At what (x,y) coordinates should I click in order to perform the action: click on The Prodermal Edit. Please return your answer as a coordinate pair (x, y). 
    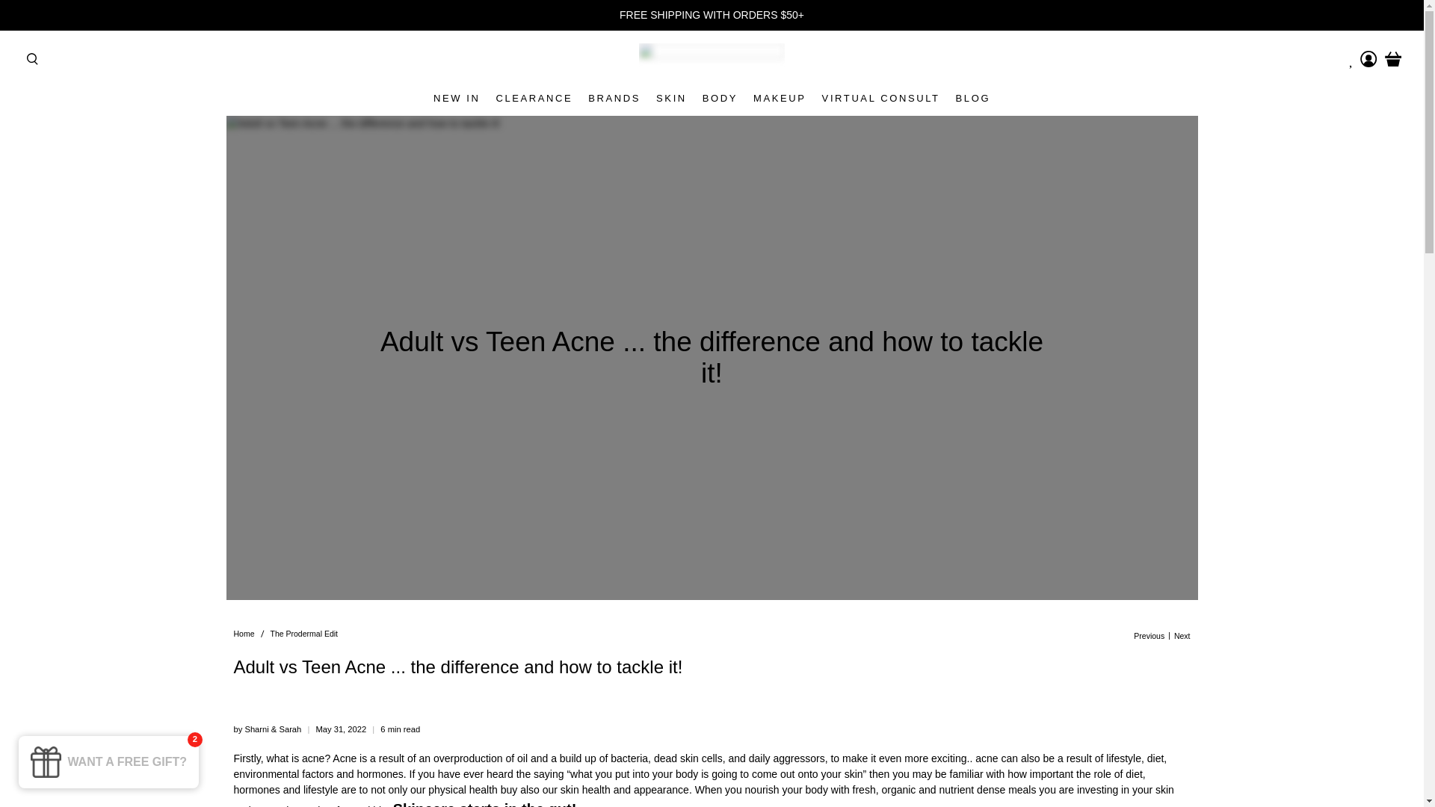
    Looking at the image, I should click on (303, 634).